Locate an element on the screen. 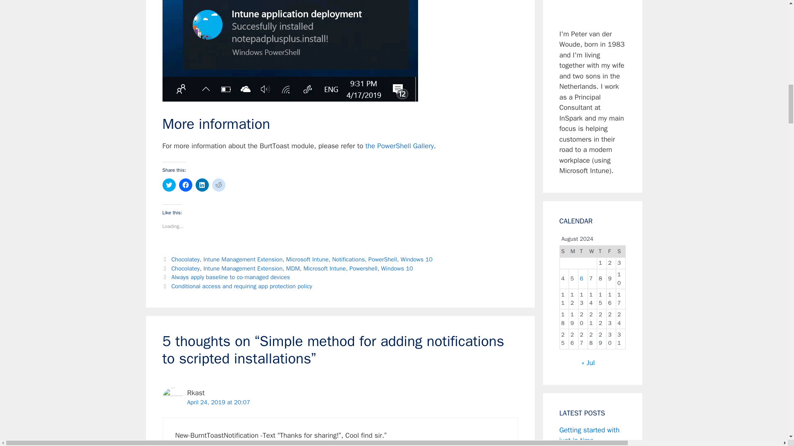  Always apply baseline to co-managed devices is located at coordinates (230, 277).